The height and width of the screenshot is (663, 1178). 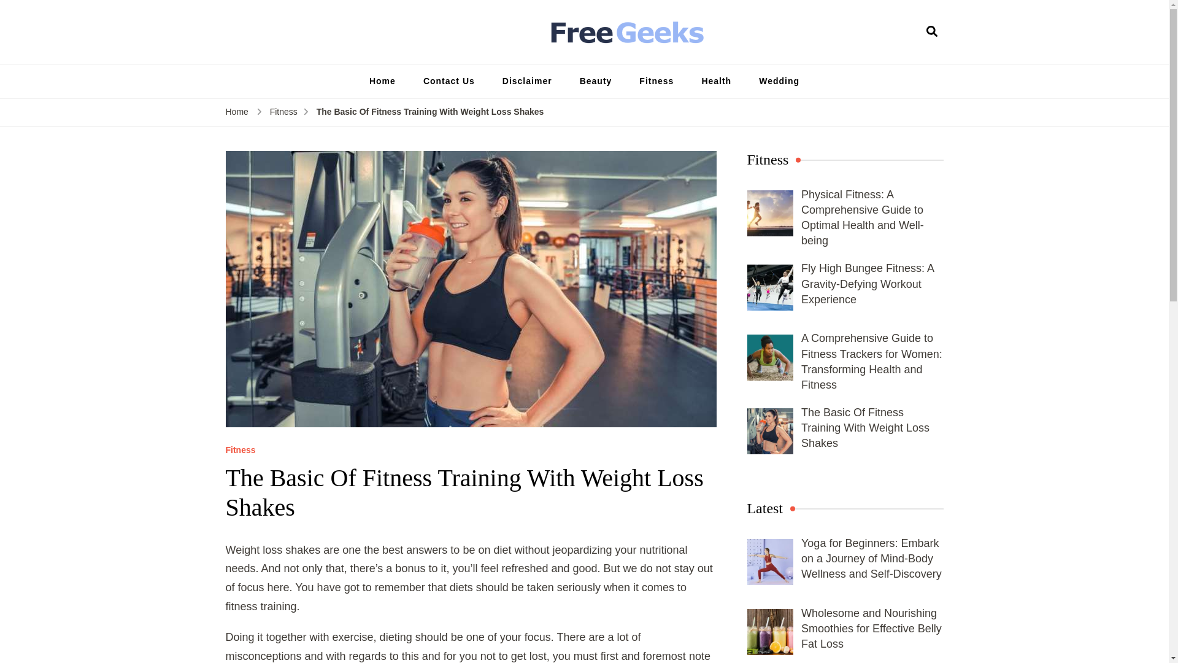 What do you see at coordinates (526, 81) in the screenshot?
I see `Disclaimer` at bounding box center [526, 81].